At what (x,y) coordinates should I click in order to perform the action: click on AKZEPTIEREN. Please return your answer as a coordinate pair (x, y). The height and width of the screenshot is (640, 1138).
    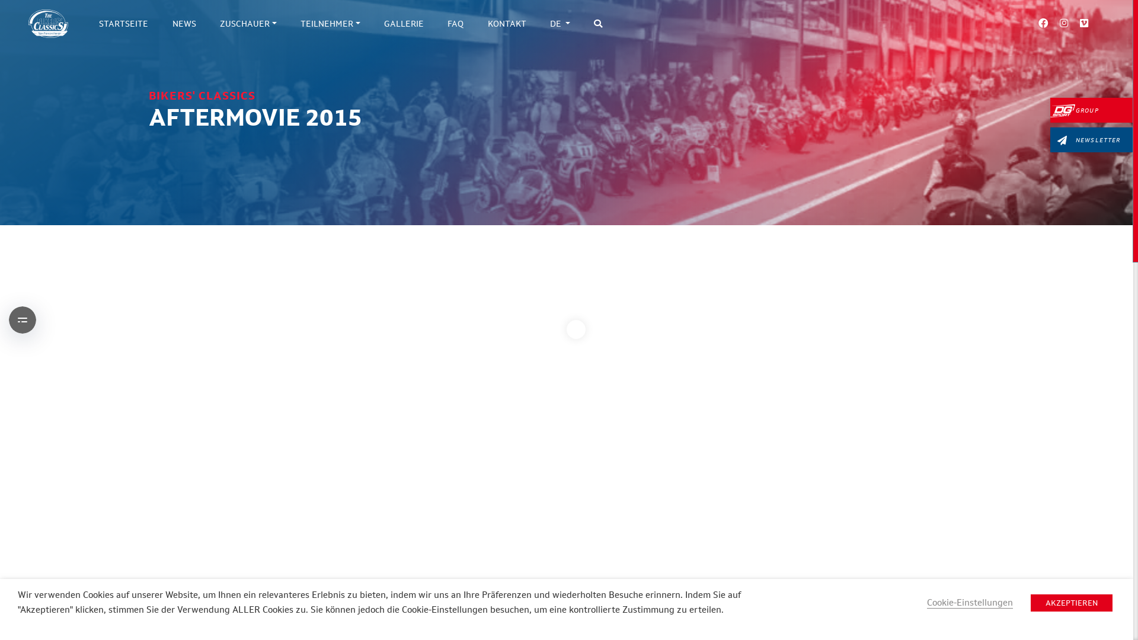
    Looking at the image, I should click on (1072, 603).